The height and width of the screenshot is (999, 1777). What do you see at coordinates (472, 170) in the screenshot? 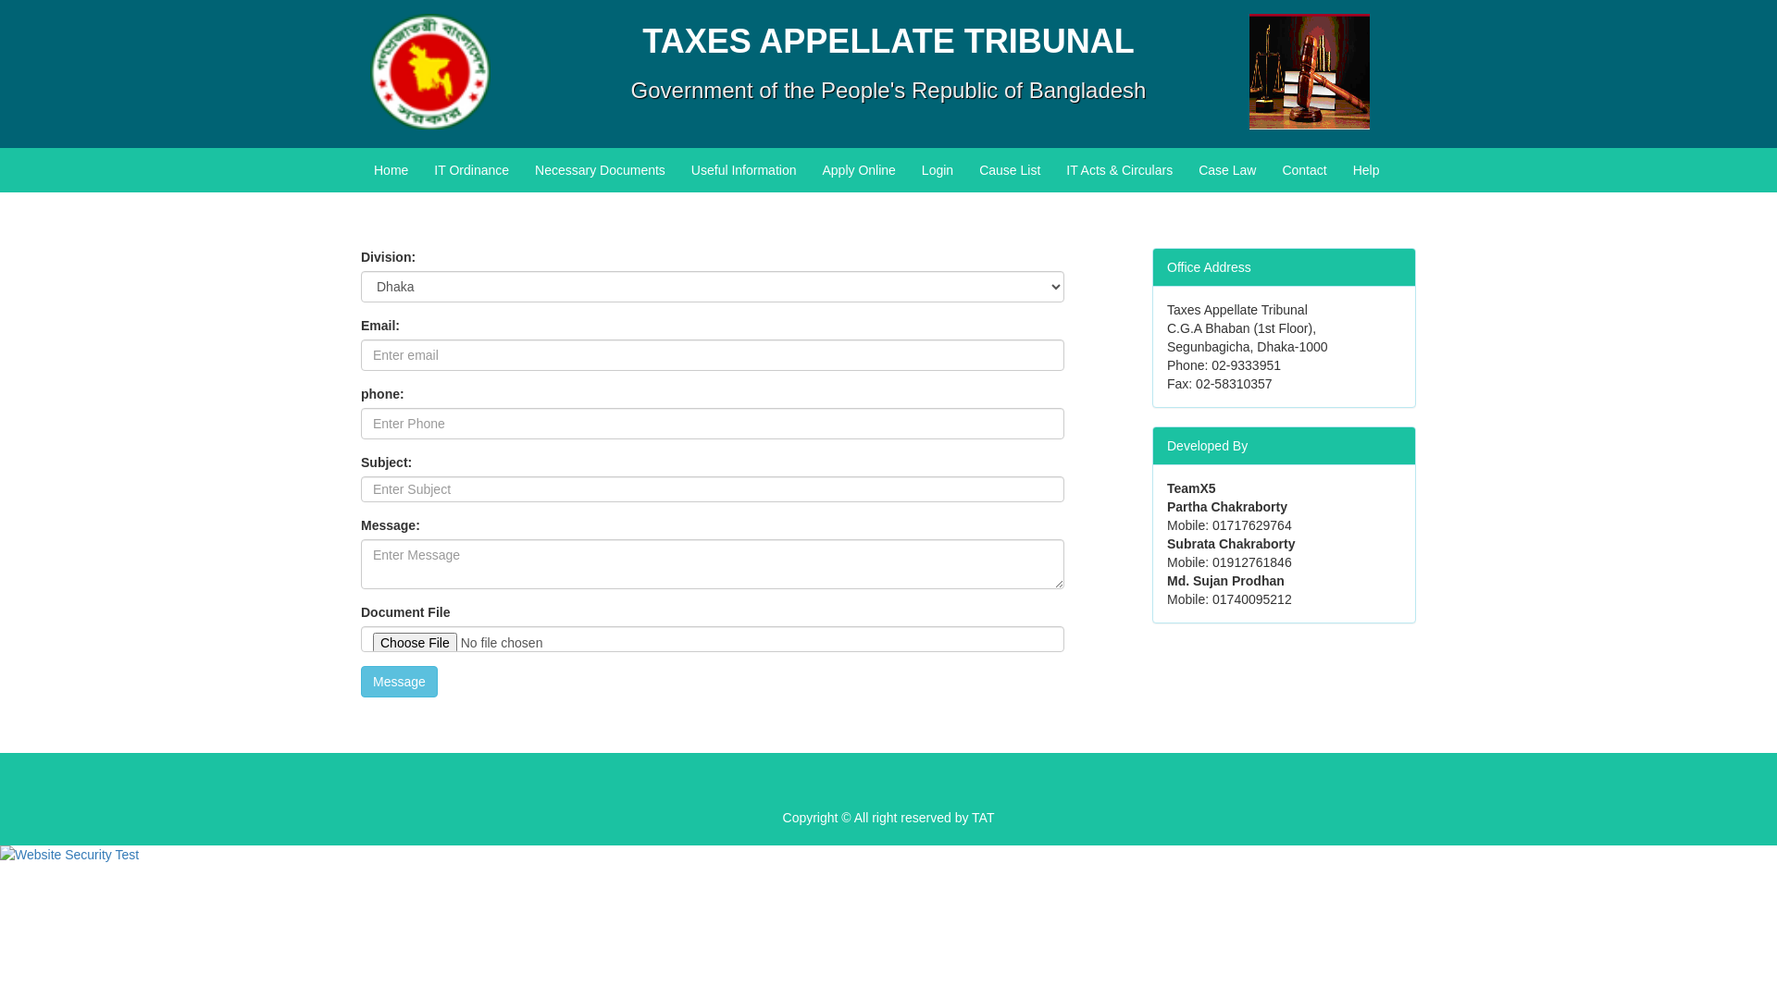
I see `IT Ordinance` at bounding box center [472, 170].